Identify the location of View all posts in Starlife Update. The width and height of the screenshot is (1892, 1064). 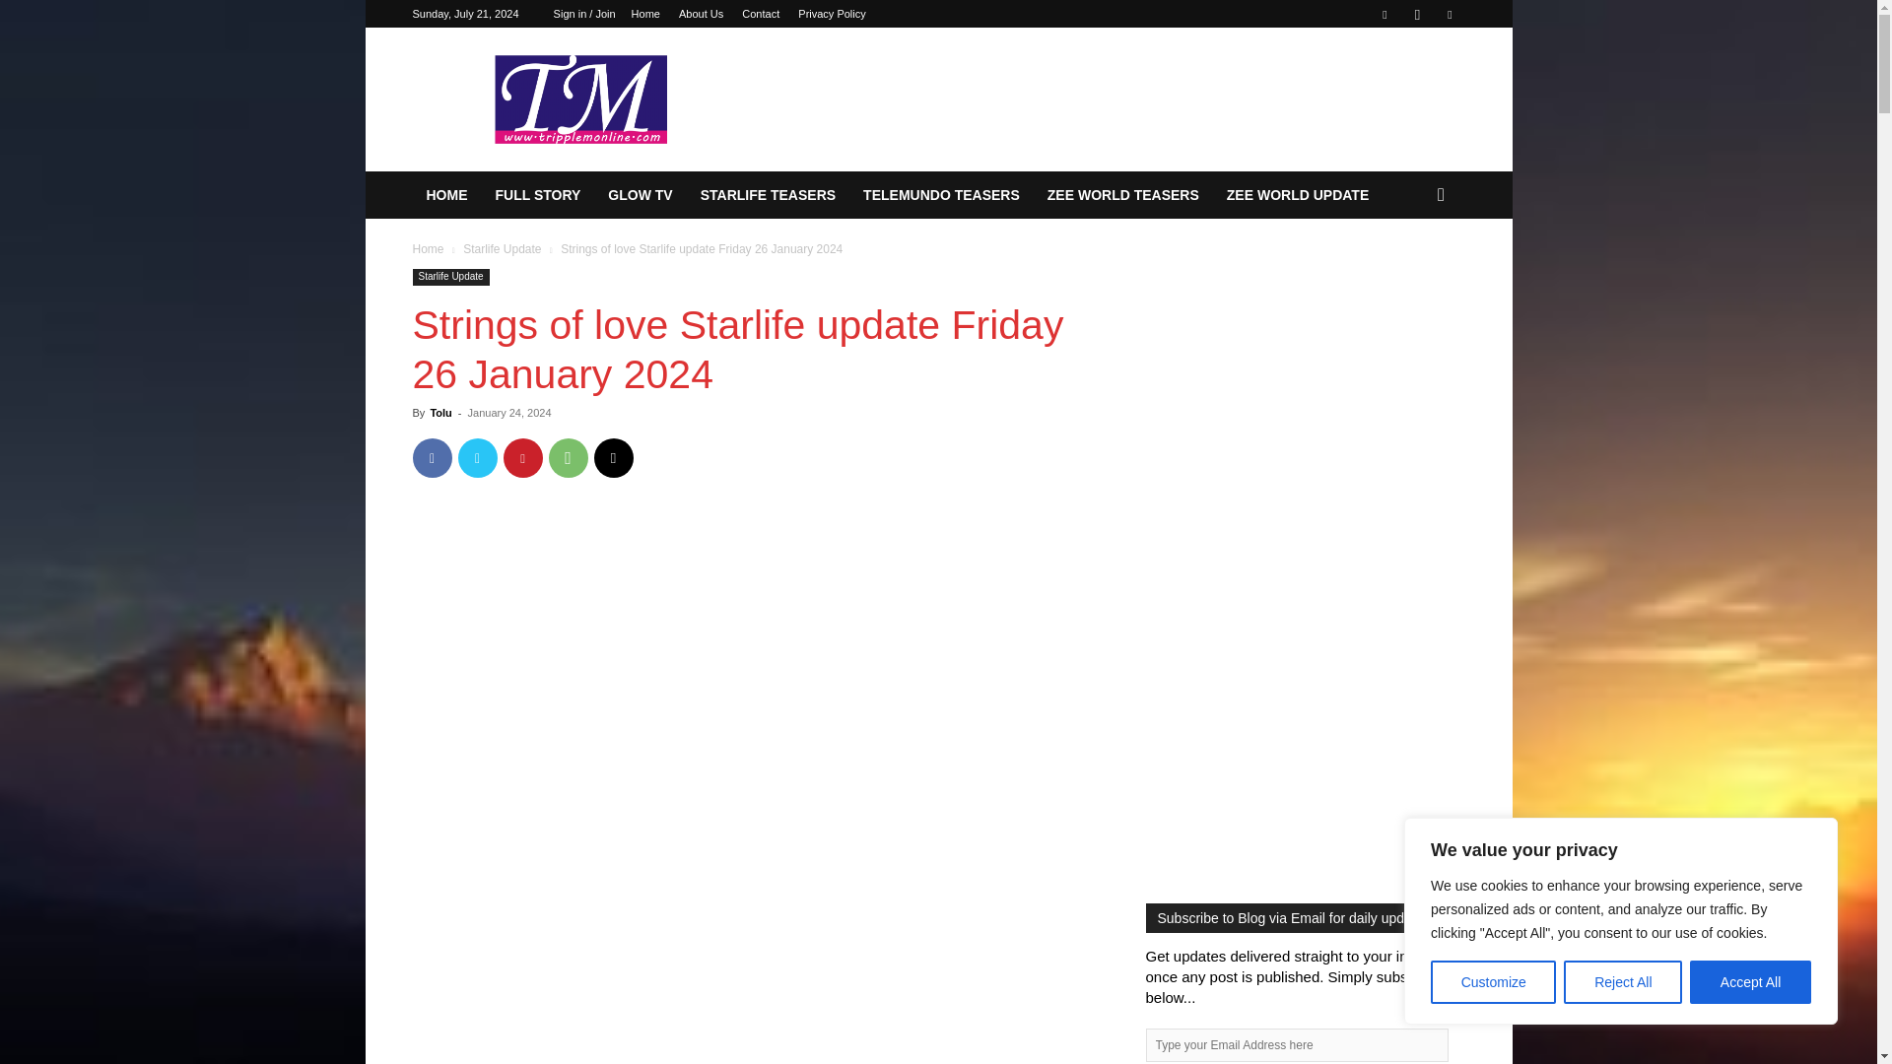
(503, 249).